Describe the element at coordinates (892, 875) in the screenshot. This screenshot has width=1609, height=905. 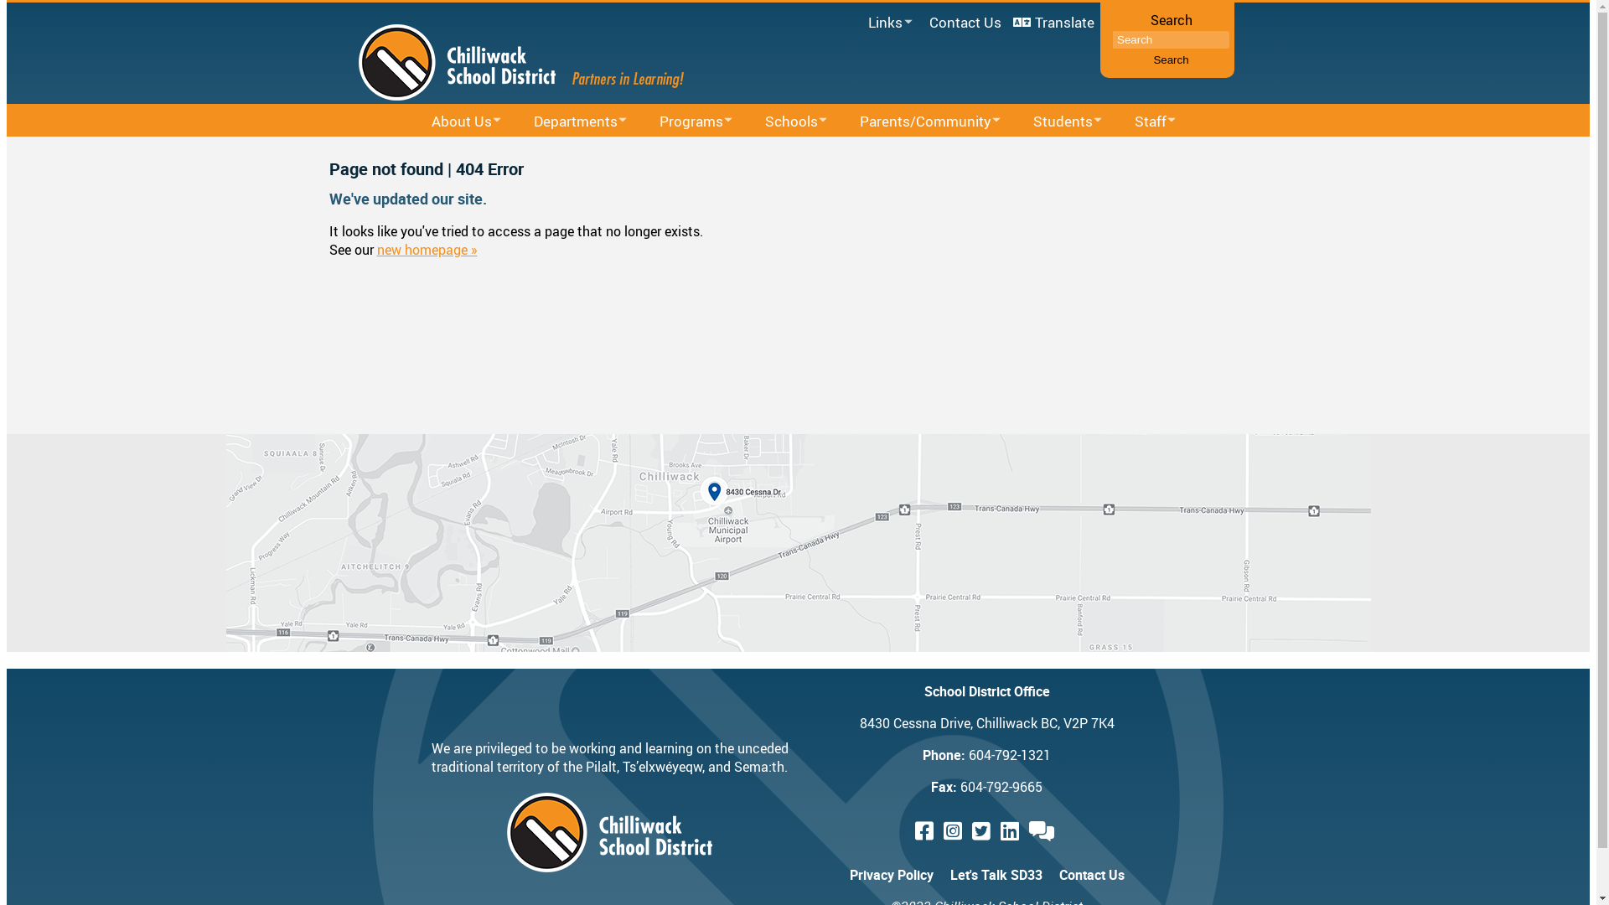
I see `Privacy Policy` at that location.